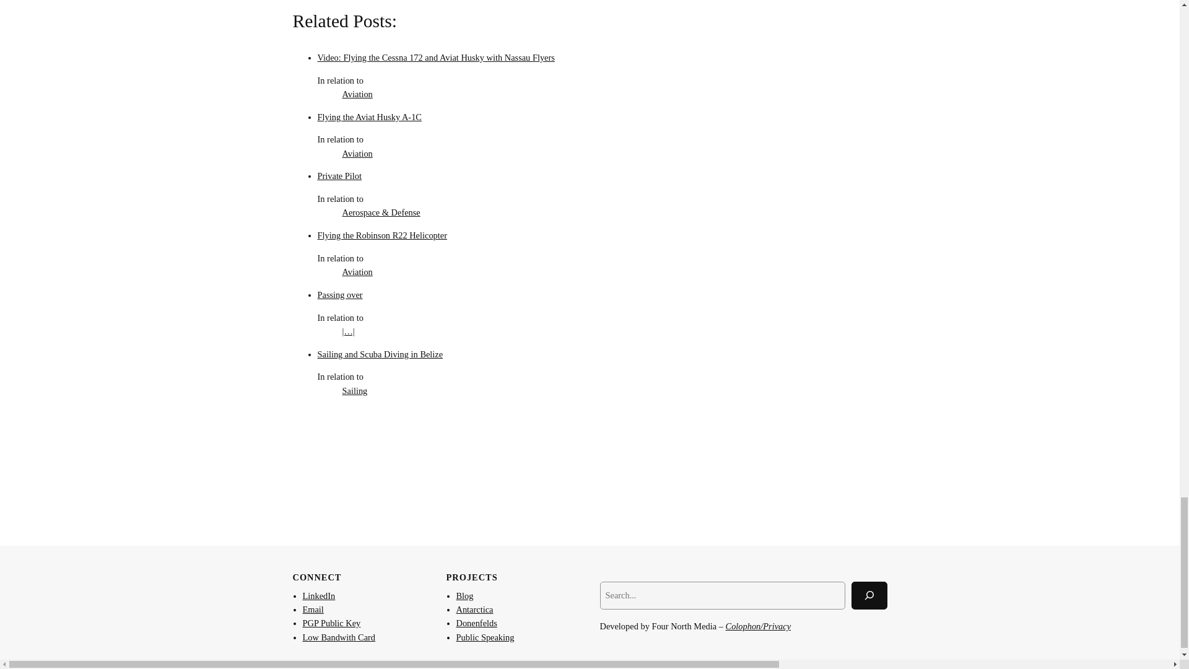  I want to click on Low Bandwith Card, so click(338, 637).